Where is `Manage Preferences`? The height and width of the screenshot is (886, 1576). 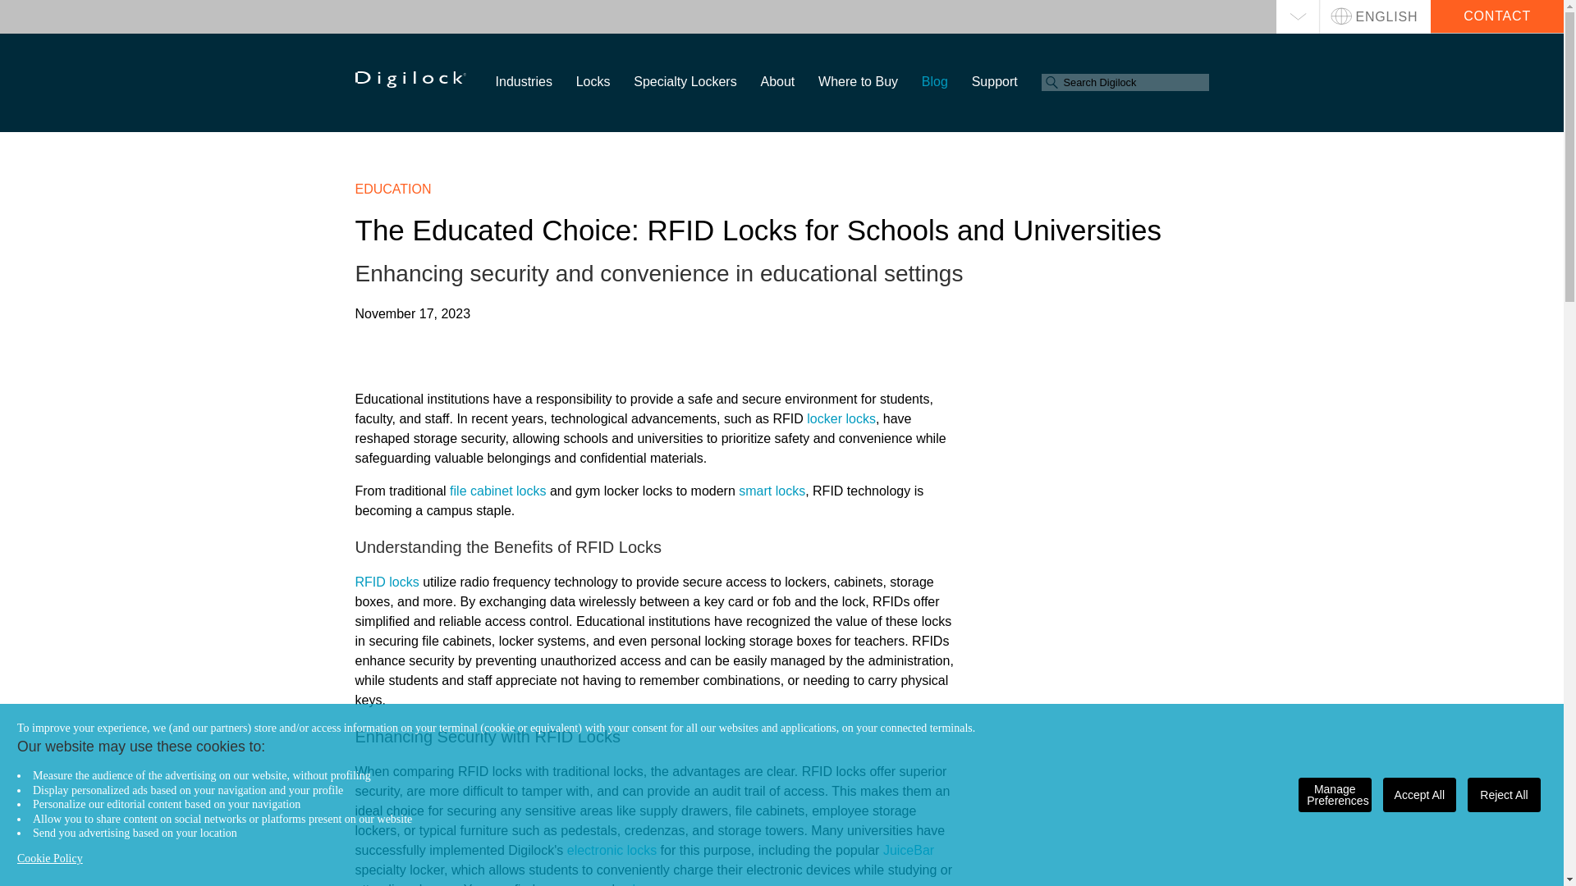
Manage Preferences is located at coordinates (1335, 795).